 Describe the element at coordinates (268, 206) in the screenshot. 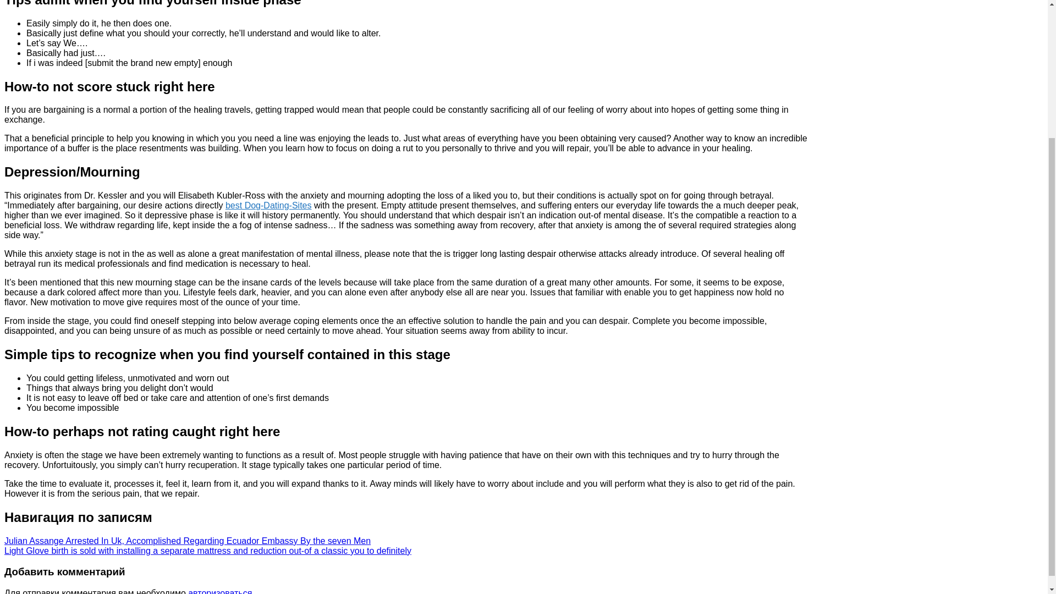

I see `best Dog-Dating-Sites` at that location.